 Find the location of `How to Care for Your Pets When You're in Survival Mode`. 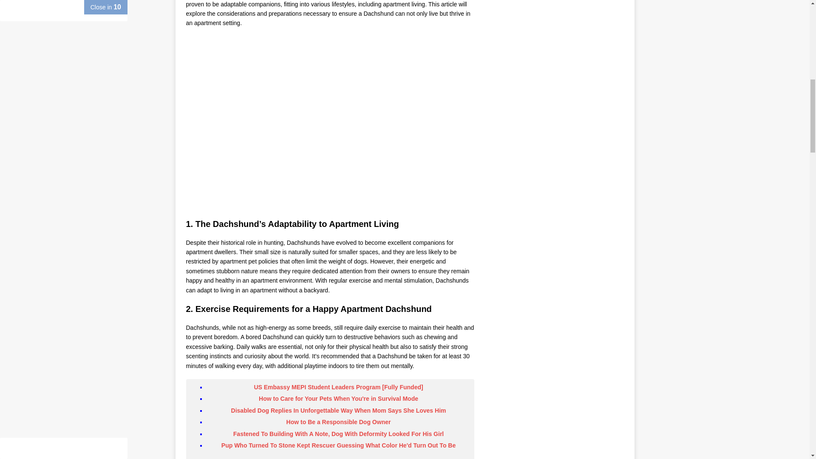

How to Care for Your Pets When You're in Survival Mode is located at coordinates (338, 399).